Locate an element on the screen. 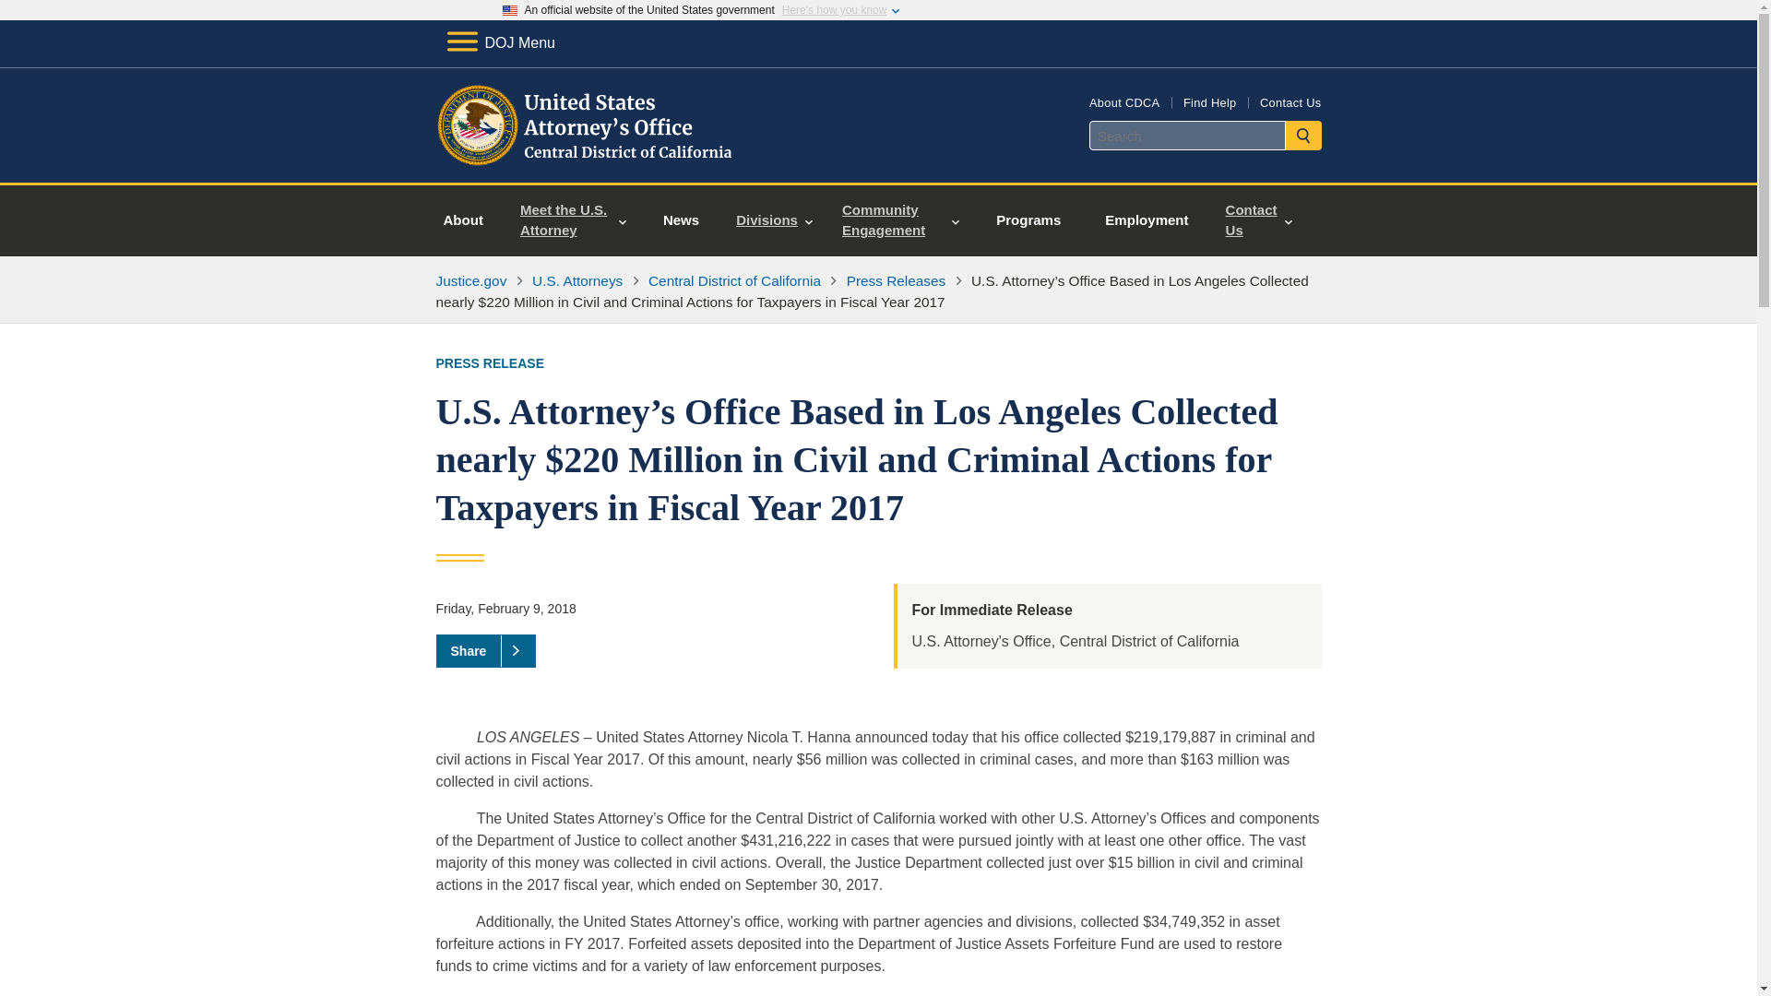  About is located at coordinates (463, 219).